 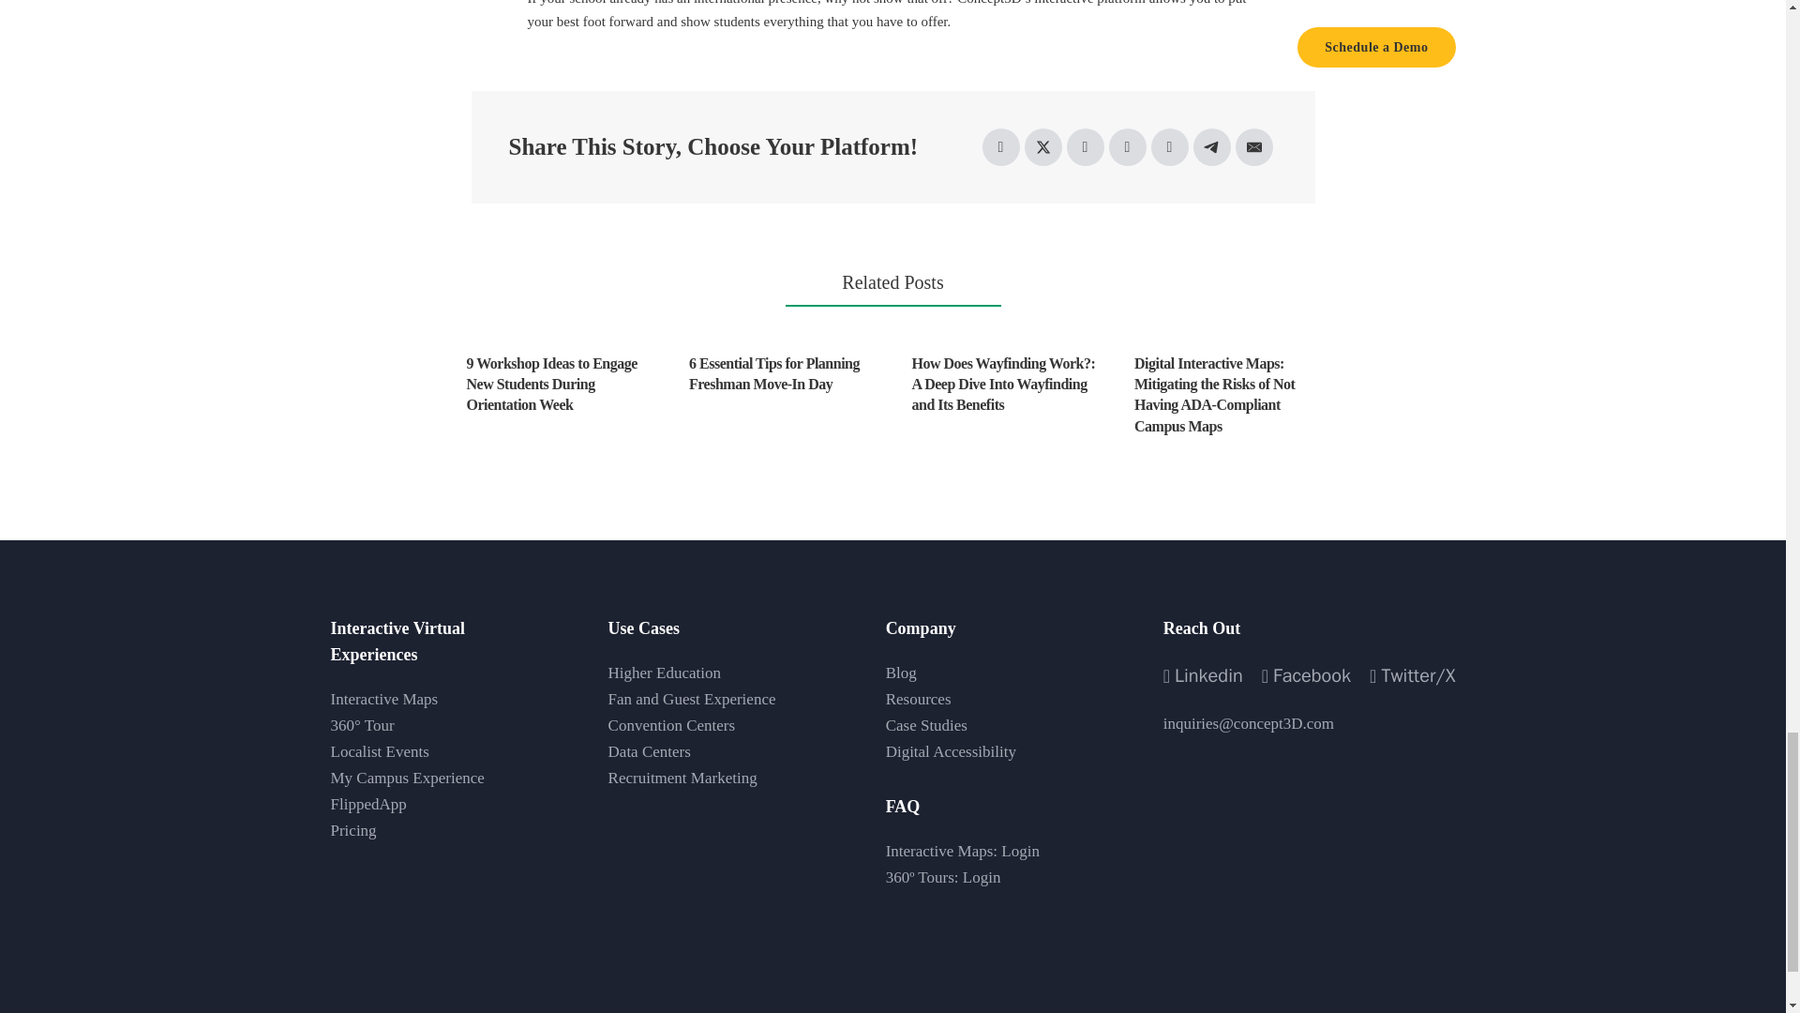 I want to click on Visit Concept3D on LinkedIn, so click(x=1203, y=675).